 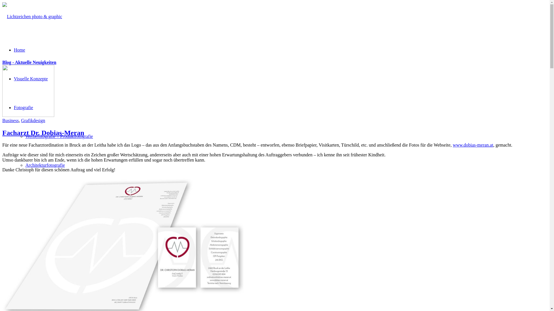 What do you see at coordinates (473, 145) in the screenshot?
I see `www.dobias-meran.at` at bounding box center [473, 145].